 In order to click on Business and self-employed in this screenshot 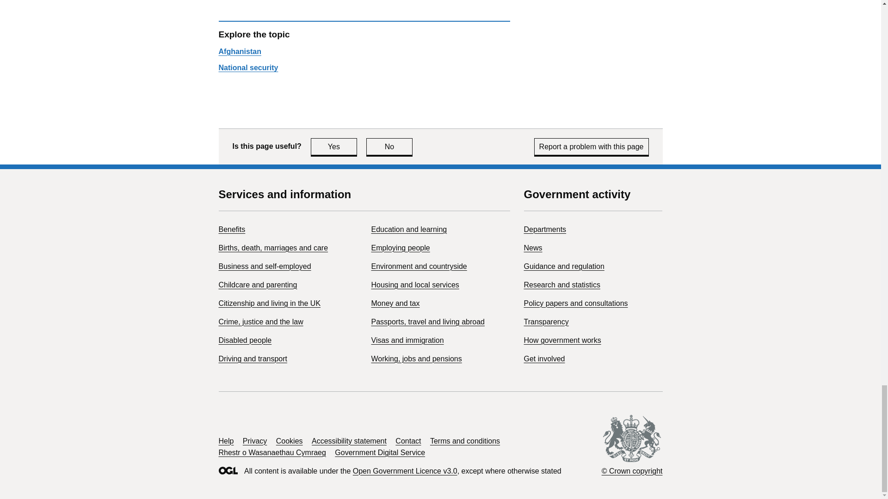, I will do `click(563, 266)`.